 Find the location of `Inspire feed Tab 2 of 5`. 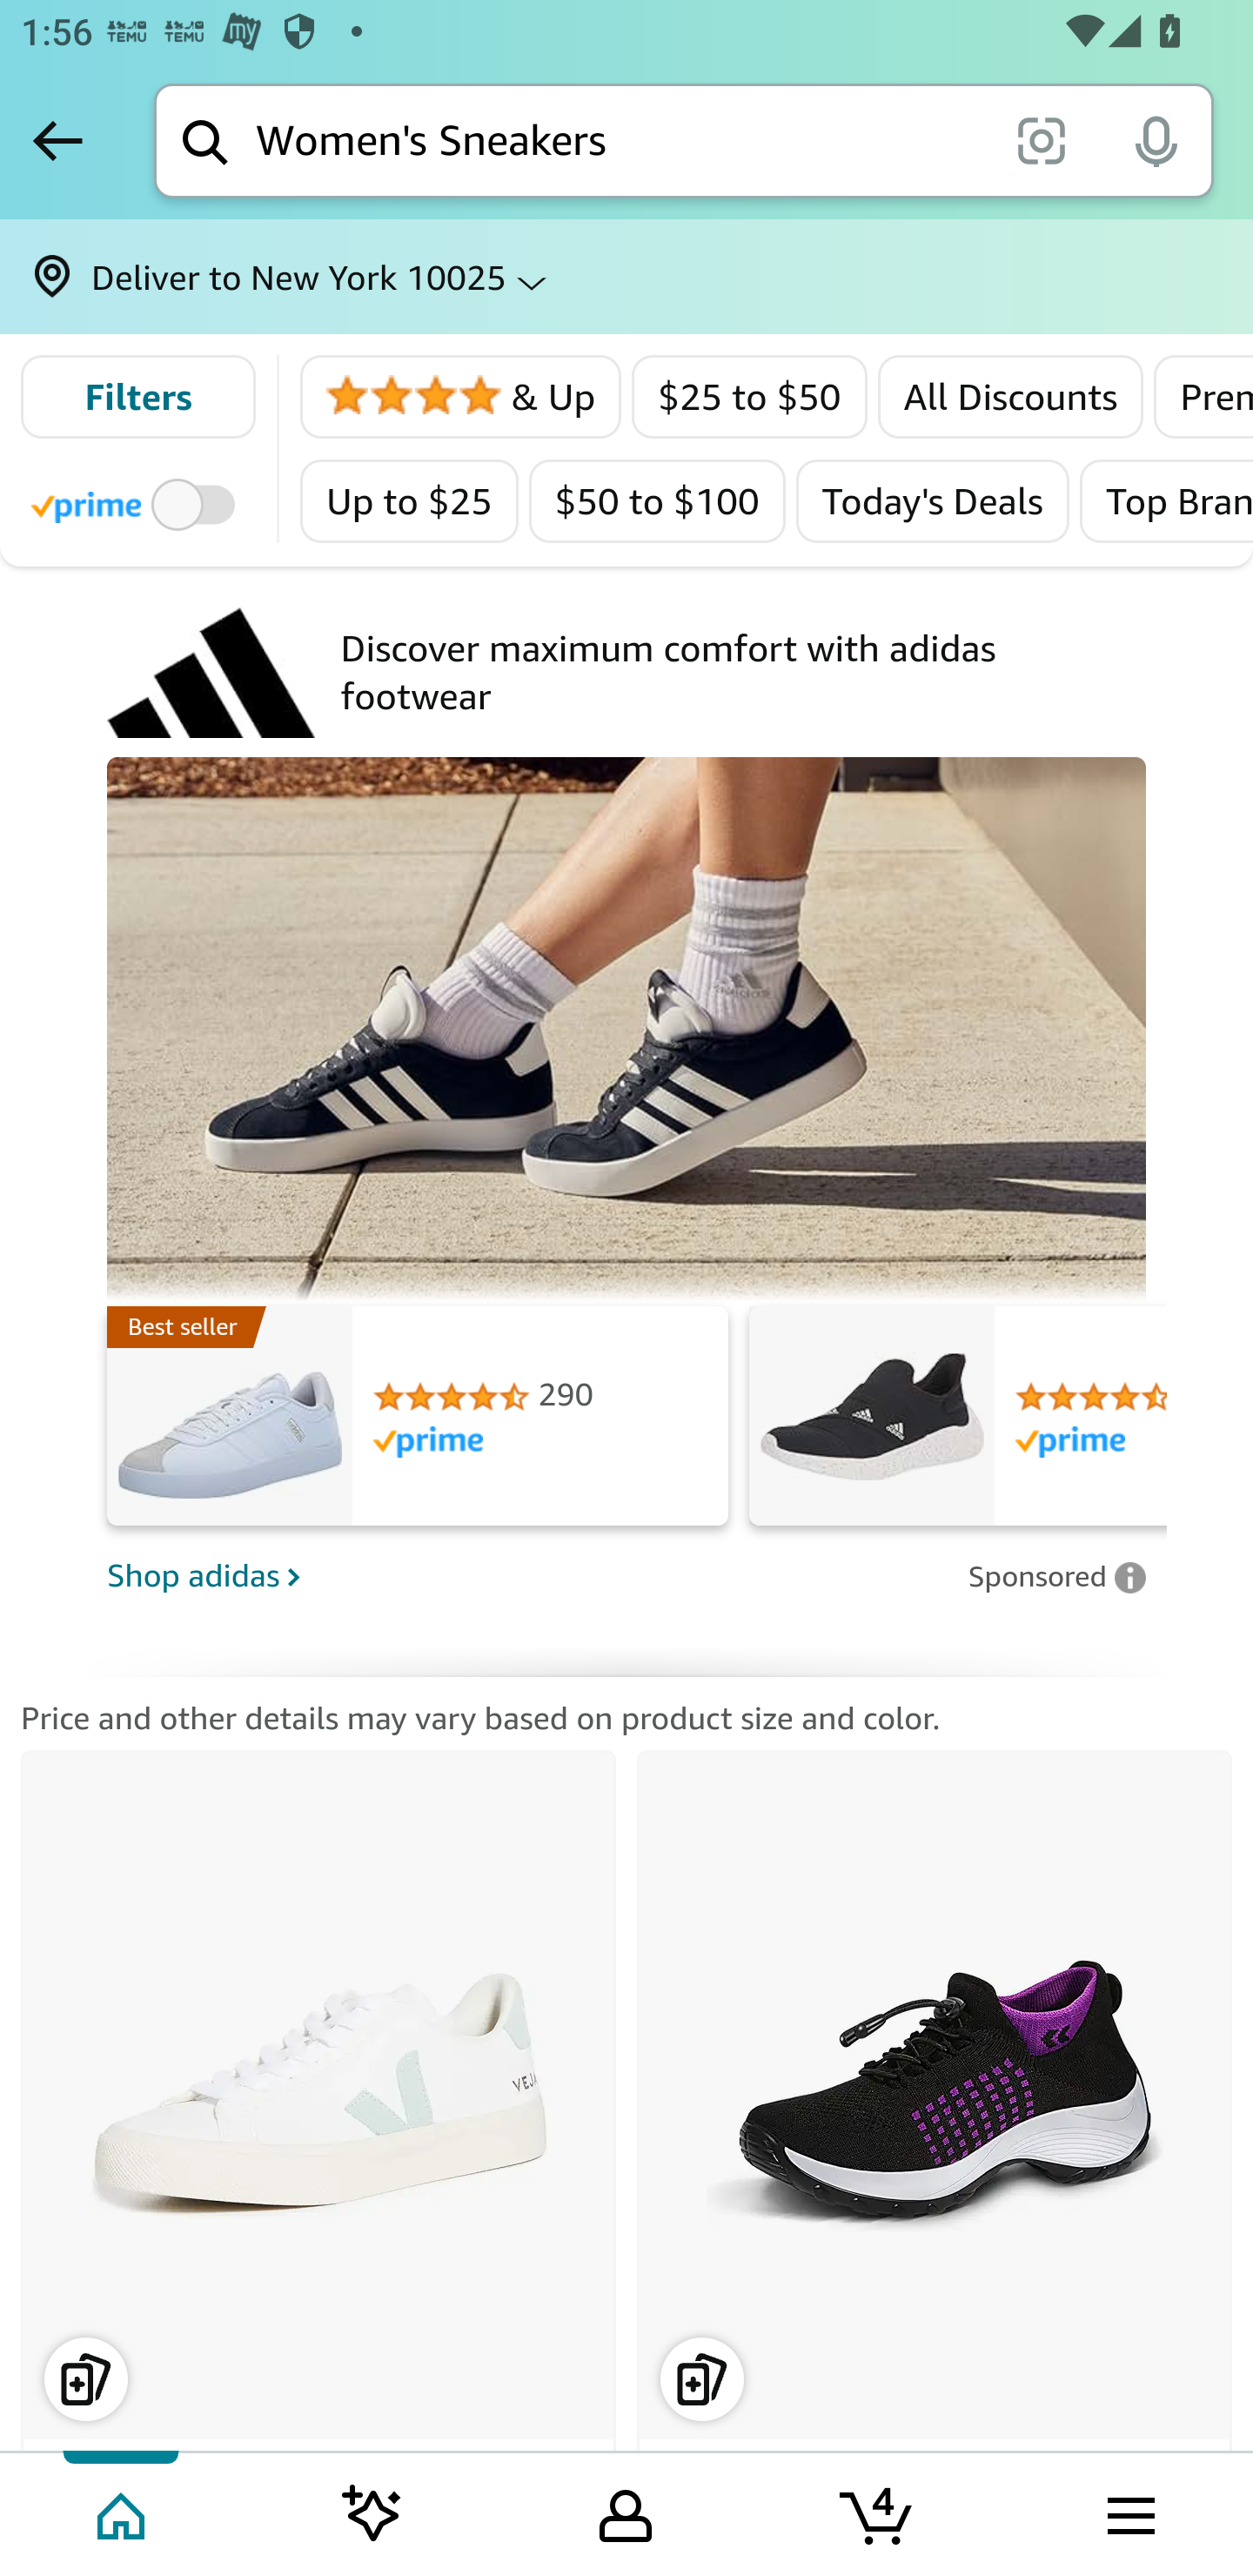

Inspire feed Tab 2 of 5 is located at coordinates (372, 2512).